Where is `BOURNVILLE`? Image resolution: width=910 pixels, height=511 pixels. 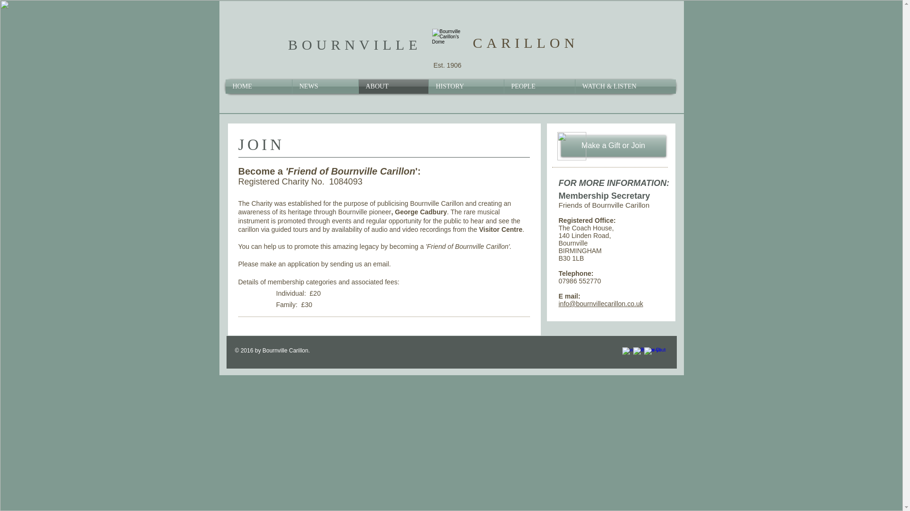 BOURNVILLE is located at coordinates (355, 44).